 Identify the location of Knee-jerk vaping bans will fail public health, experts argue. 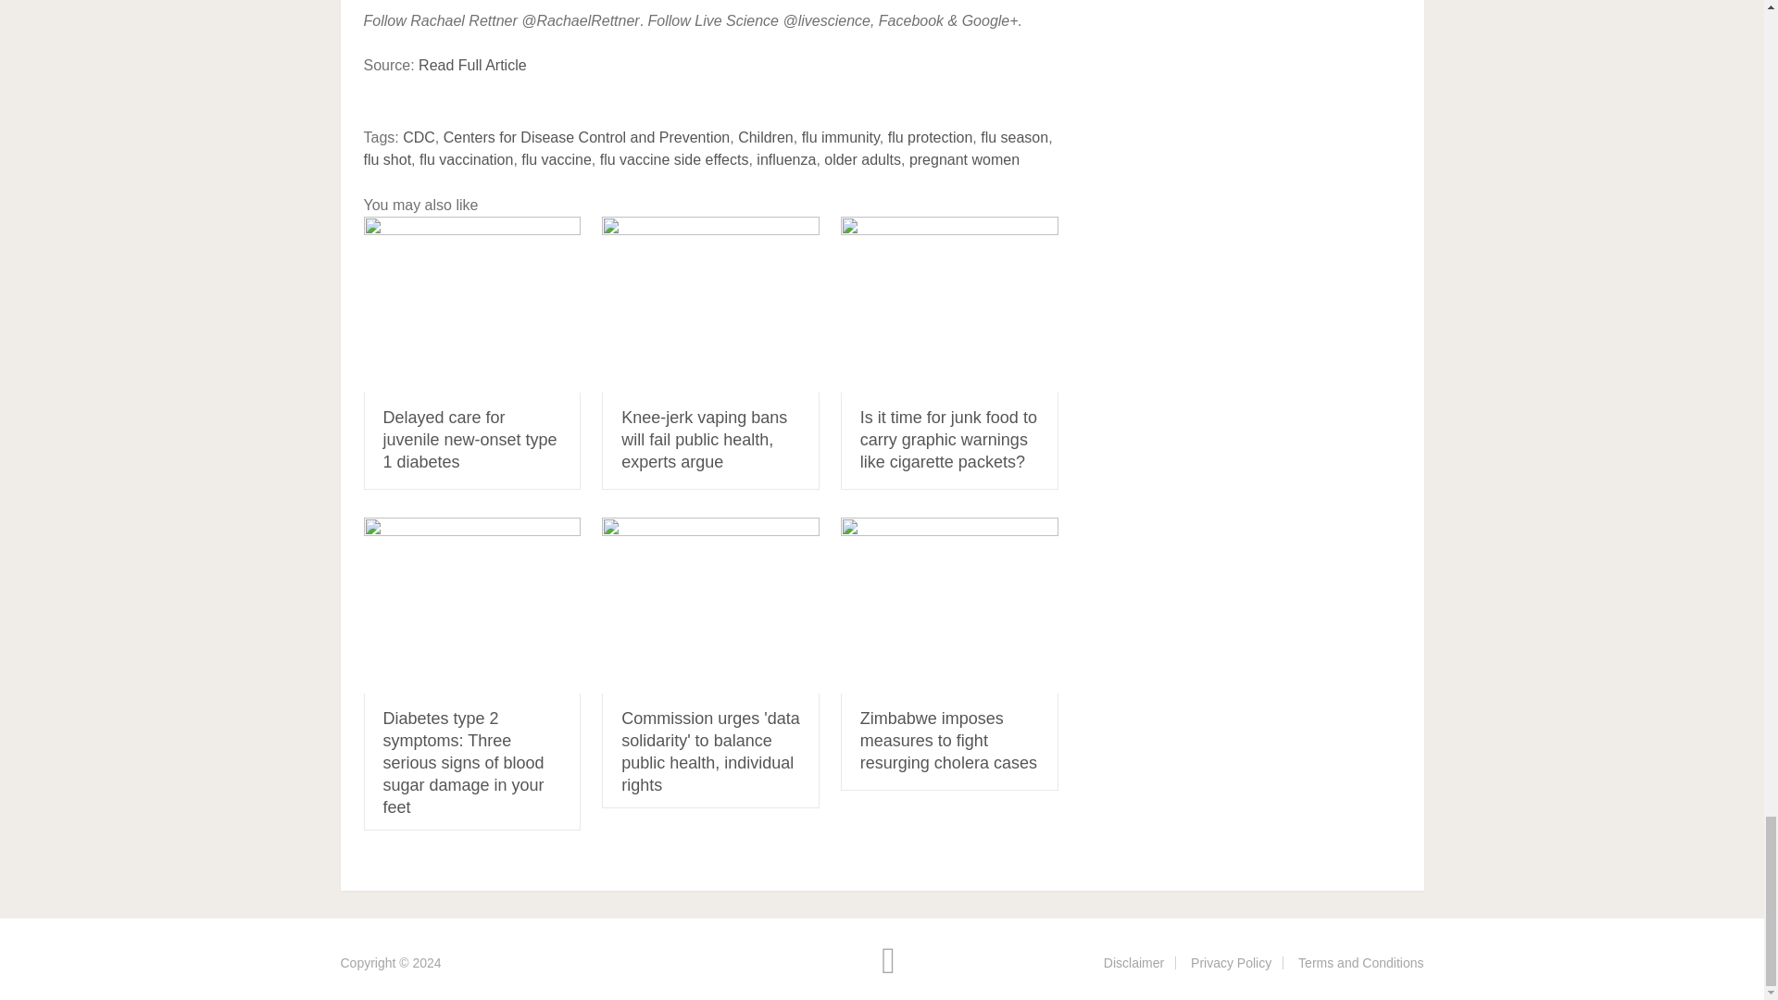
(704, 439).